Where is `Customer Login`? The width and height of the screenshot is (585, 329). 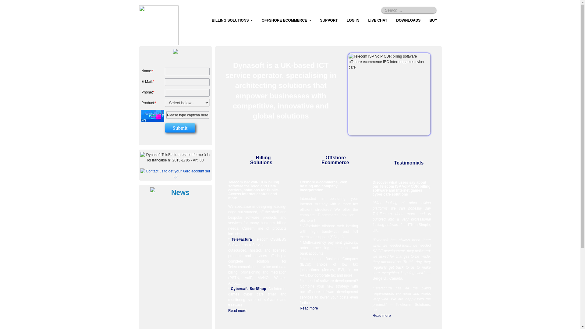
Customer Login is located at coordinates (353, 20).